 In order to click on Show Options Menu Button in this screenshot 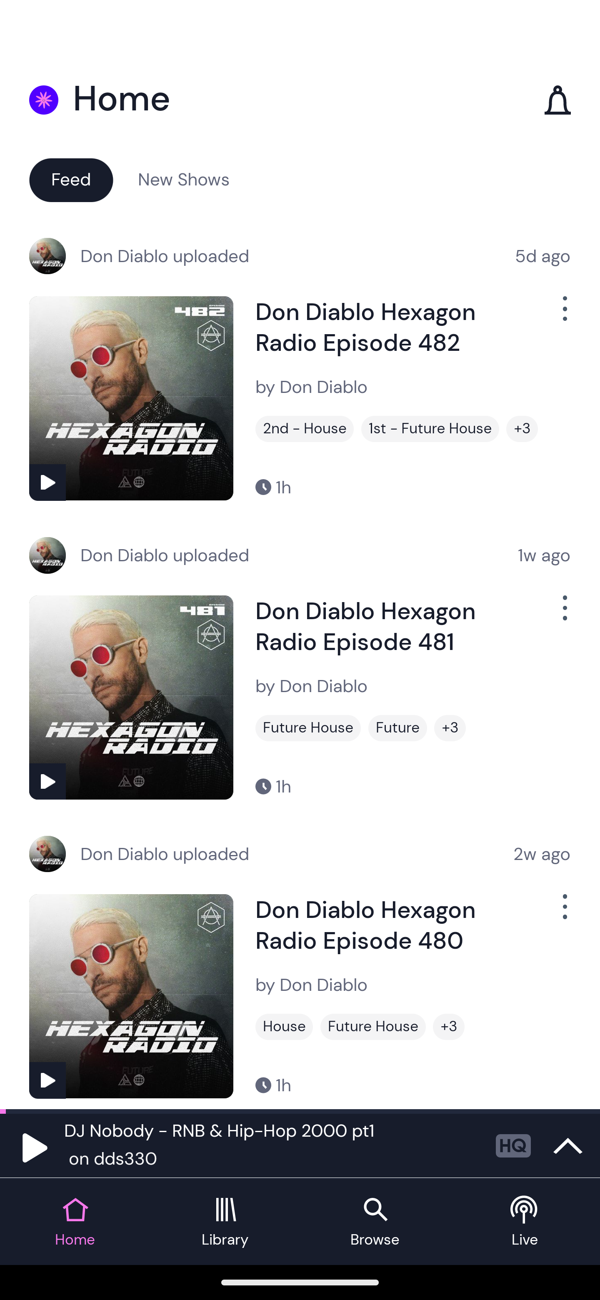, I will do `click(563, 315)`.